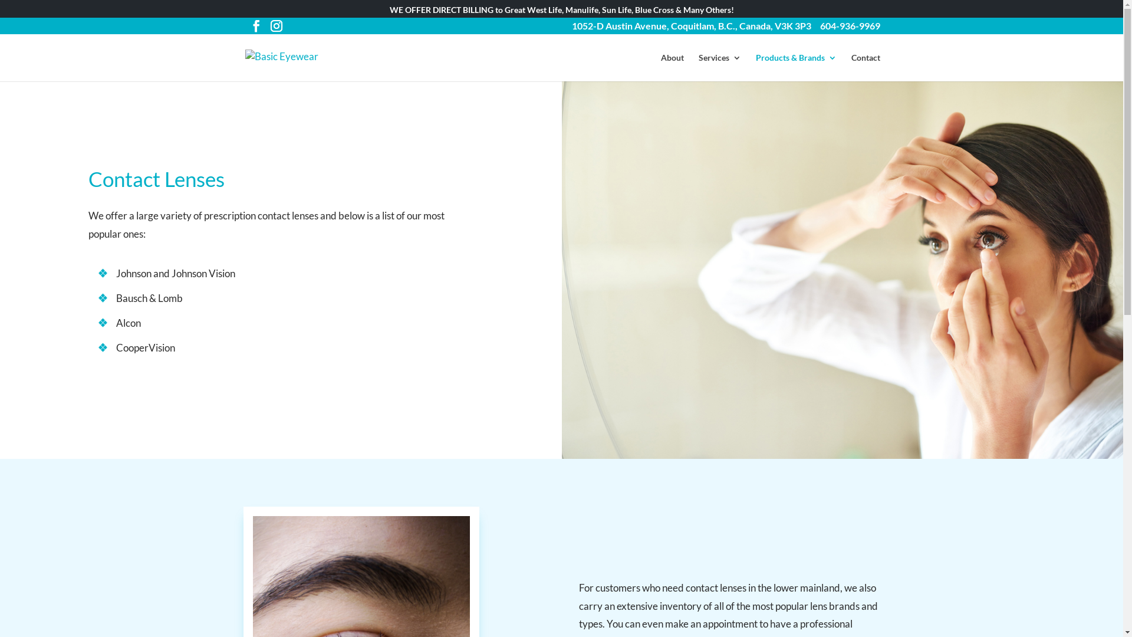 The width and height of the screenshot is (1132, 637). Describe the element at coordinates (692, 28) in the screenshot. I see `1052-D Austin Avenue, Coquitlam, B.C., Canada, V3K 3P3` at that location.